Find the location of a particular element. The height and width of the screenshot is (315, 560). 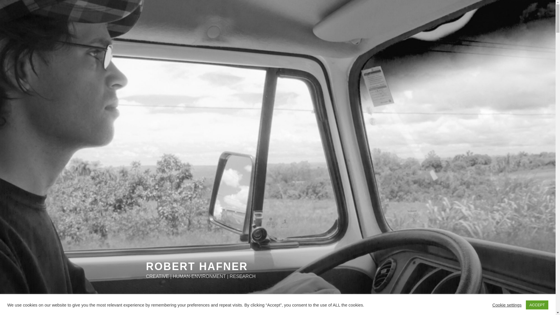

Scroll down to content is located at coordinates (416, 304).